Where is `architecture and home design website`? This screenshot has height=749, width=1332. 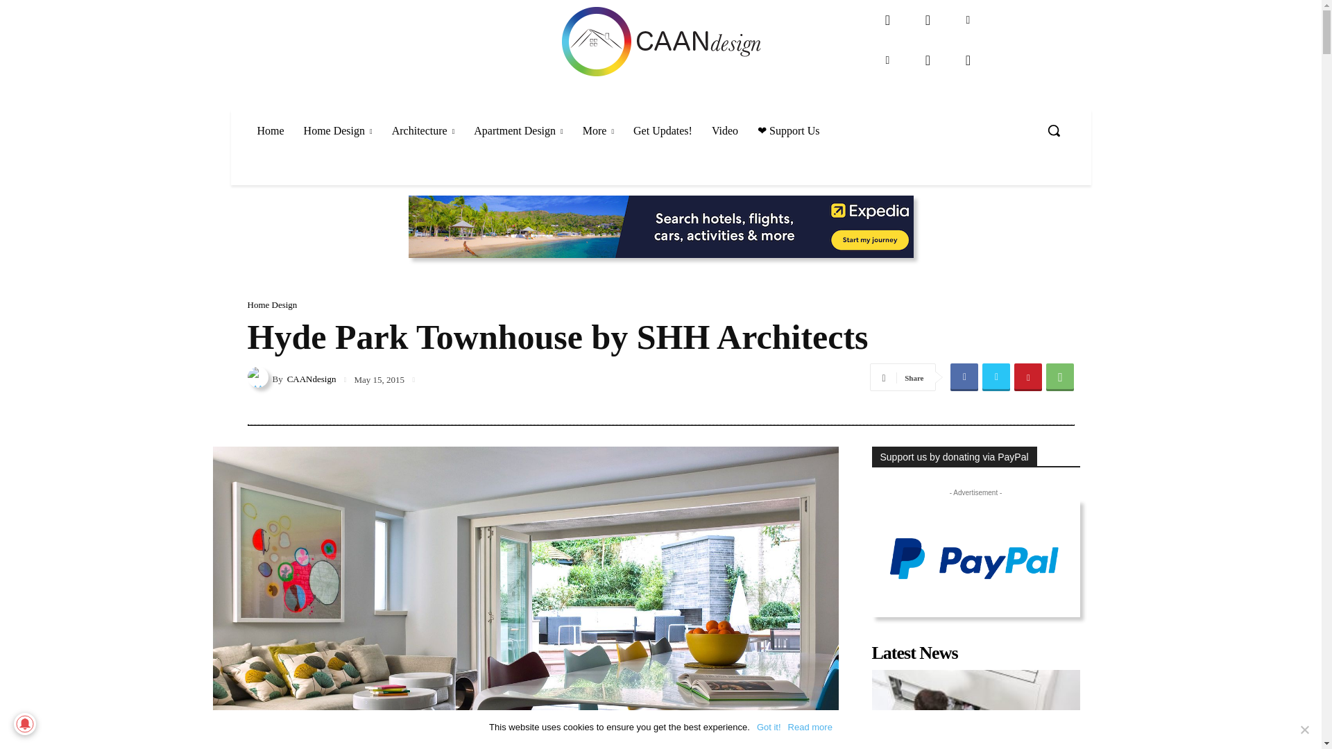
architecture and home design website is located at coordinates (660, 42).